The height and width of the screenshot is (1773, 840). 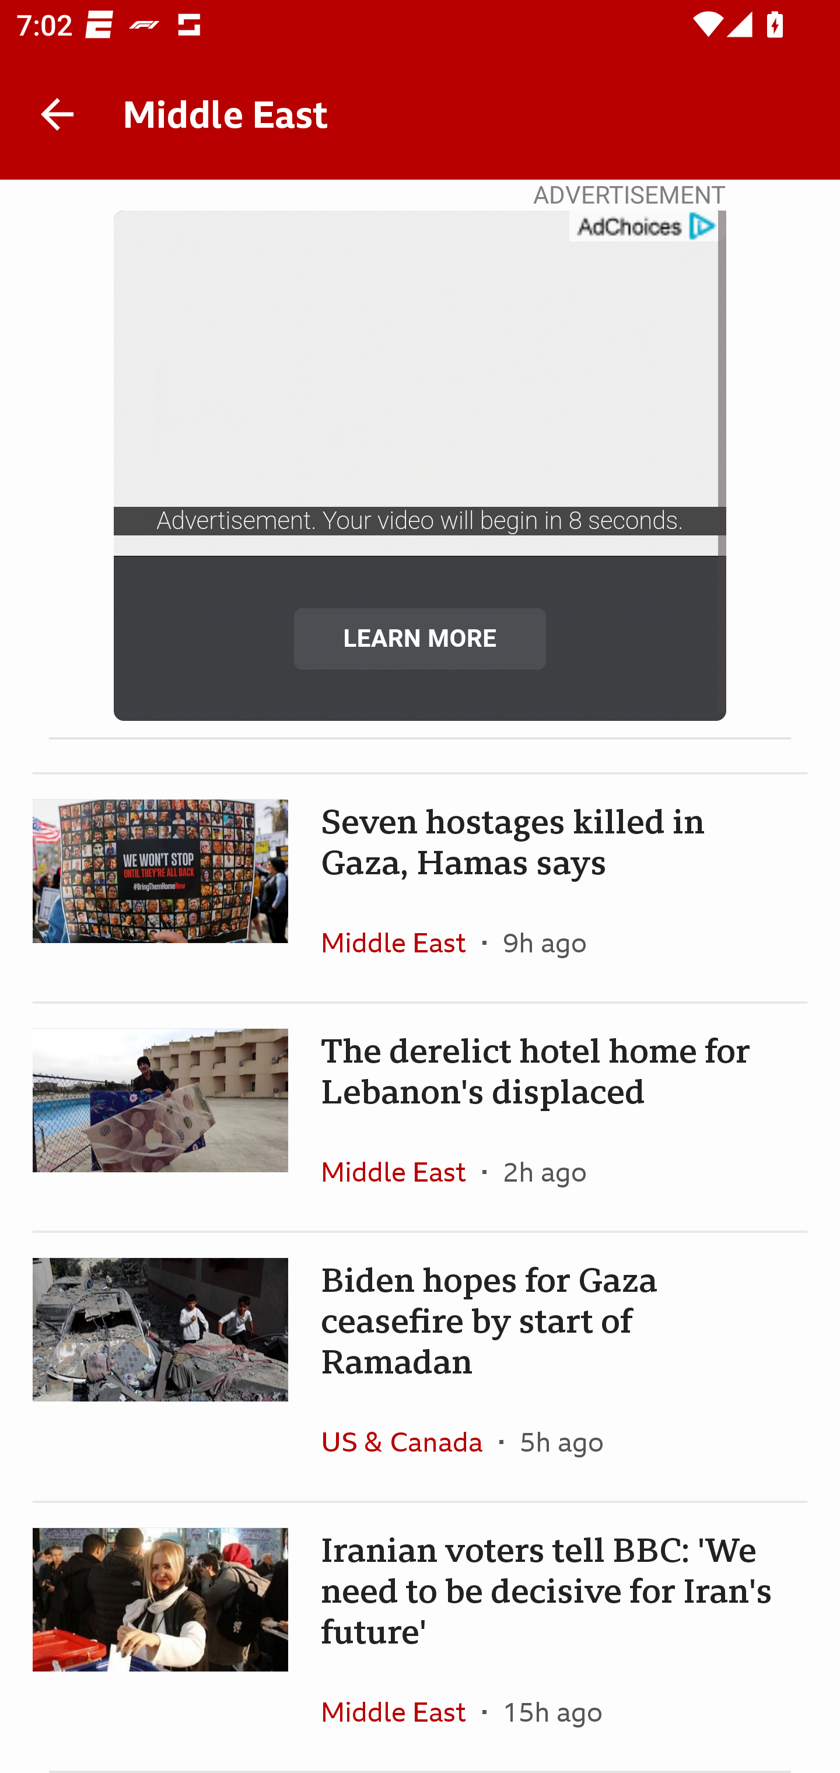 What do you see at coordinates (401, 1172) in the screenshot?
I see `Middle East In the section Middle East` at bounding box center [401, 1172].